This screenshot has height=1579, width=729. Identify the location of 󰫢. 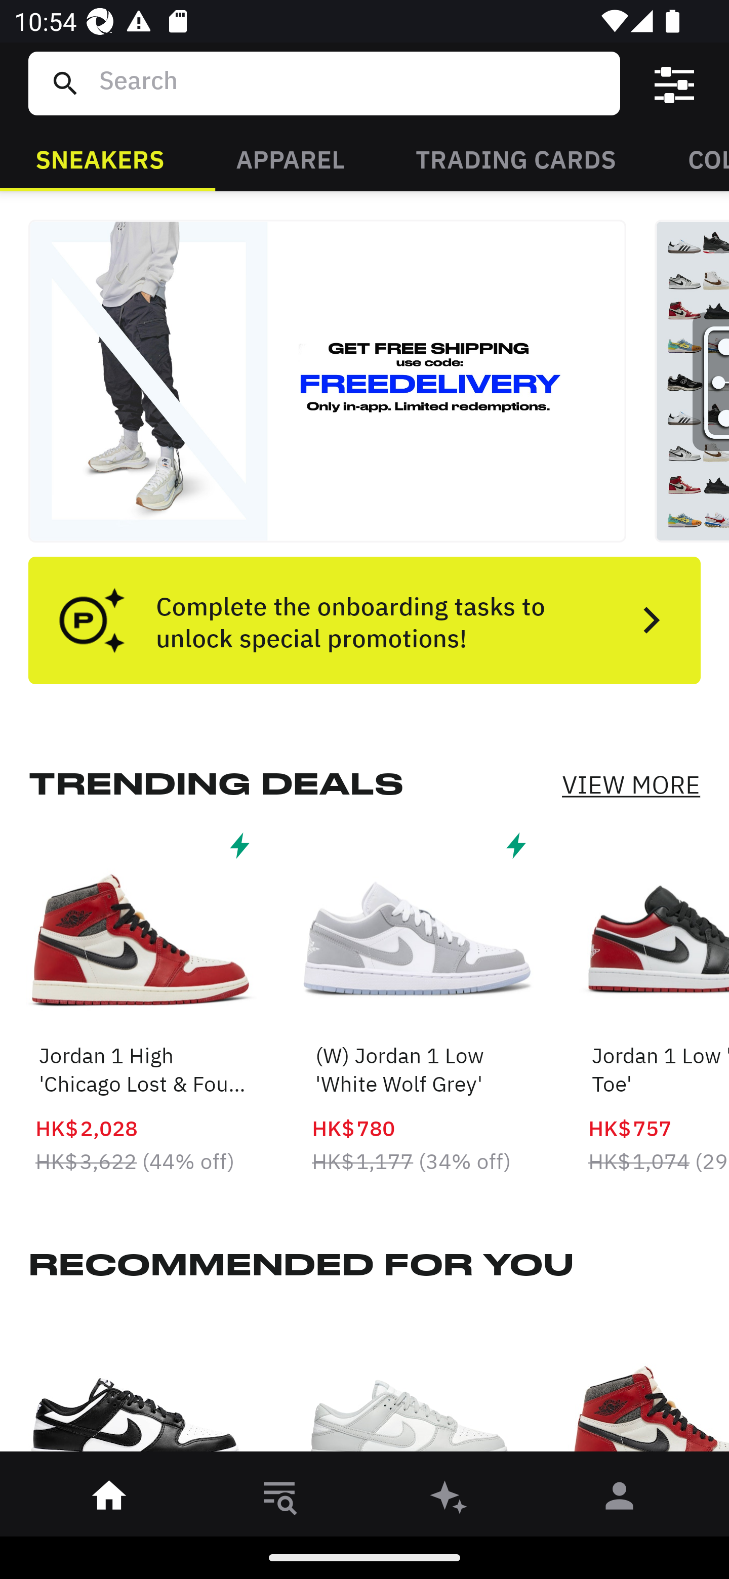
(450, 1499).